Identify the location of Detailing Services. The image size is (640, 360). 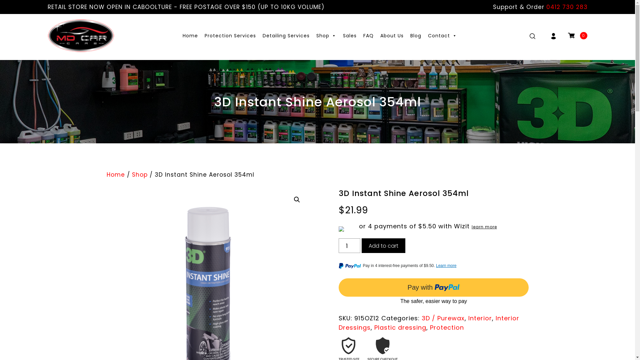
(286, 36).